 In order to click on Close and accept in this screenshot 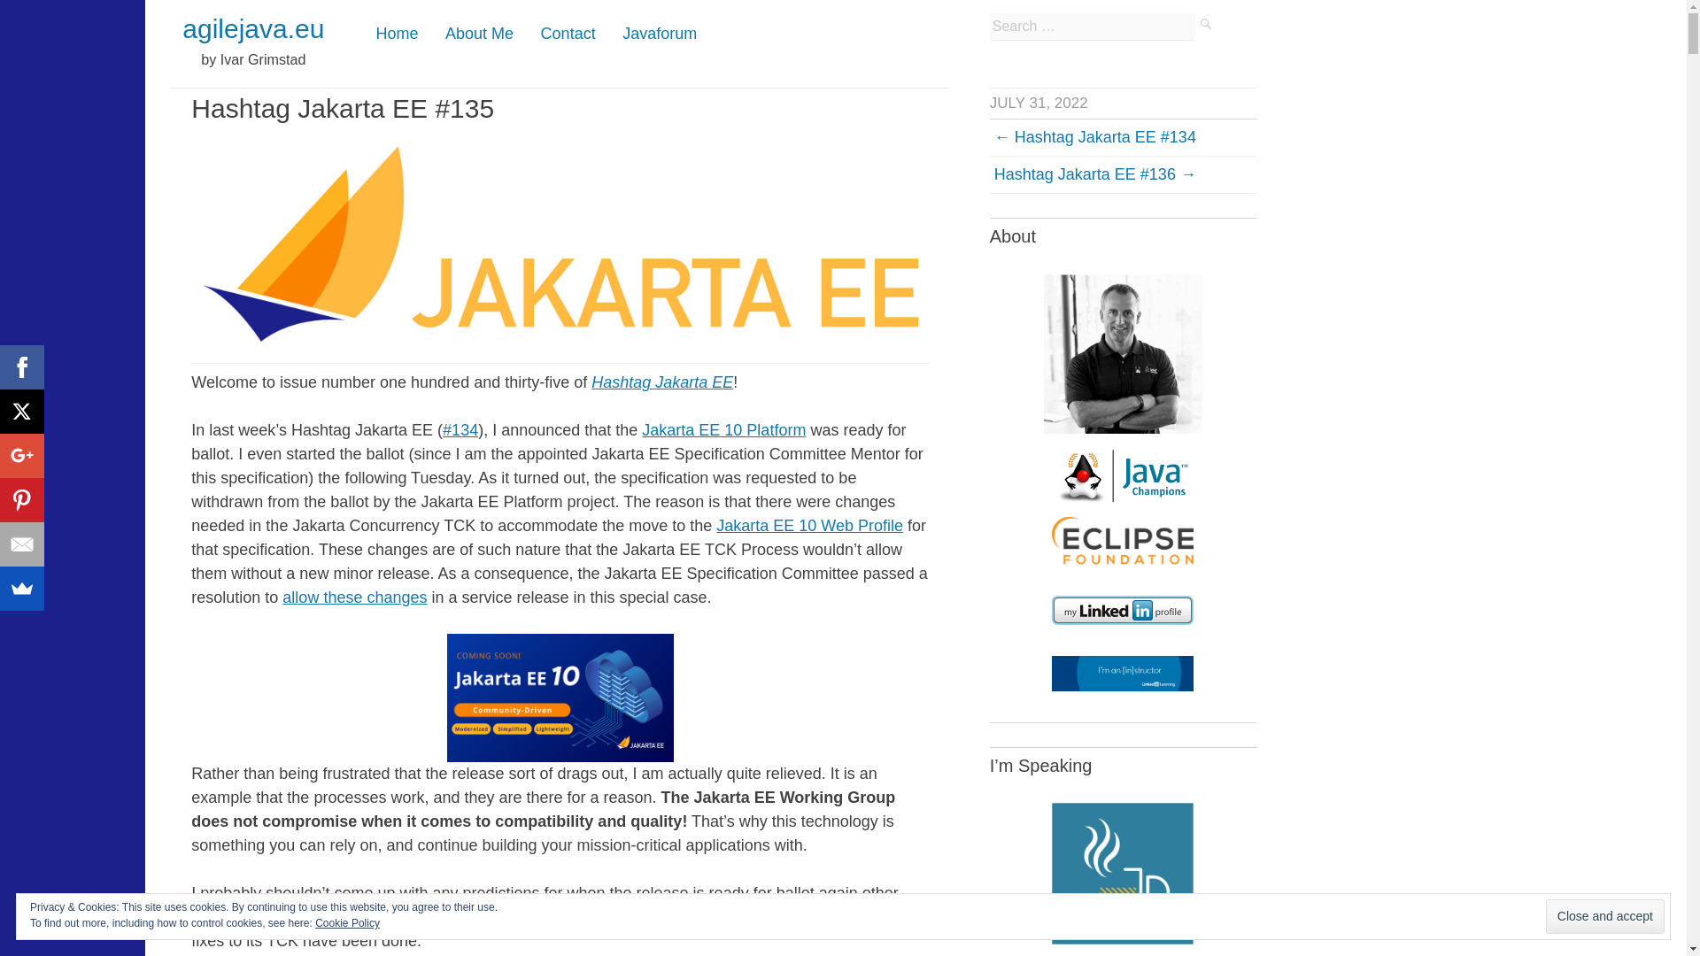, I will do `click(1604, 917)`.